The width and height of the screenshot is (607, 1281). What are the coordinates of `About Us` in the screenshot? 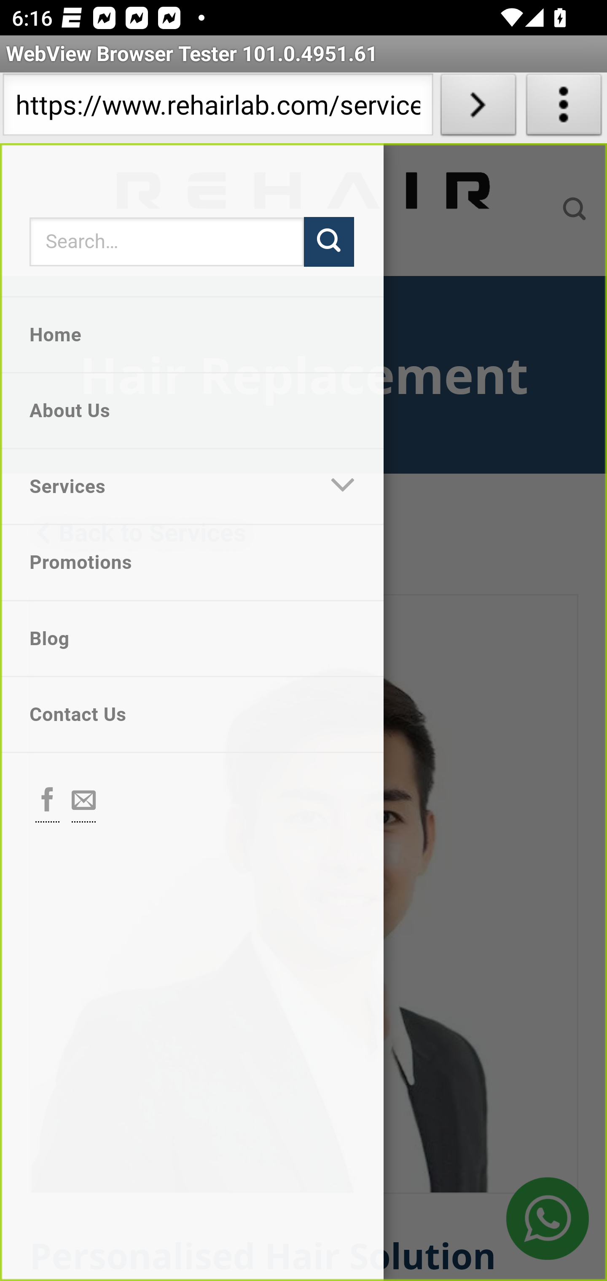 It's located at (192, 410).